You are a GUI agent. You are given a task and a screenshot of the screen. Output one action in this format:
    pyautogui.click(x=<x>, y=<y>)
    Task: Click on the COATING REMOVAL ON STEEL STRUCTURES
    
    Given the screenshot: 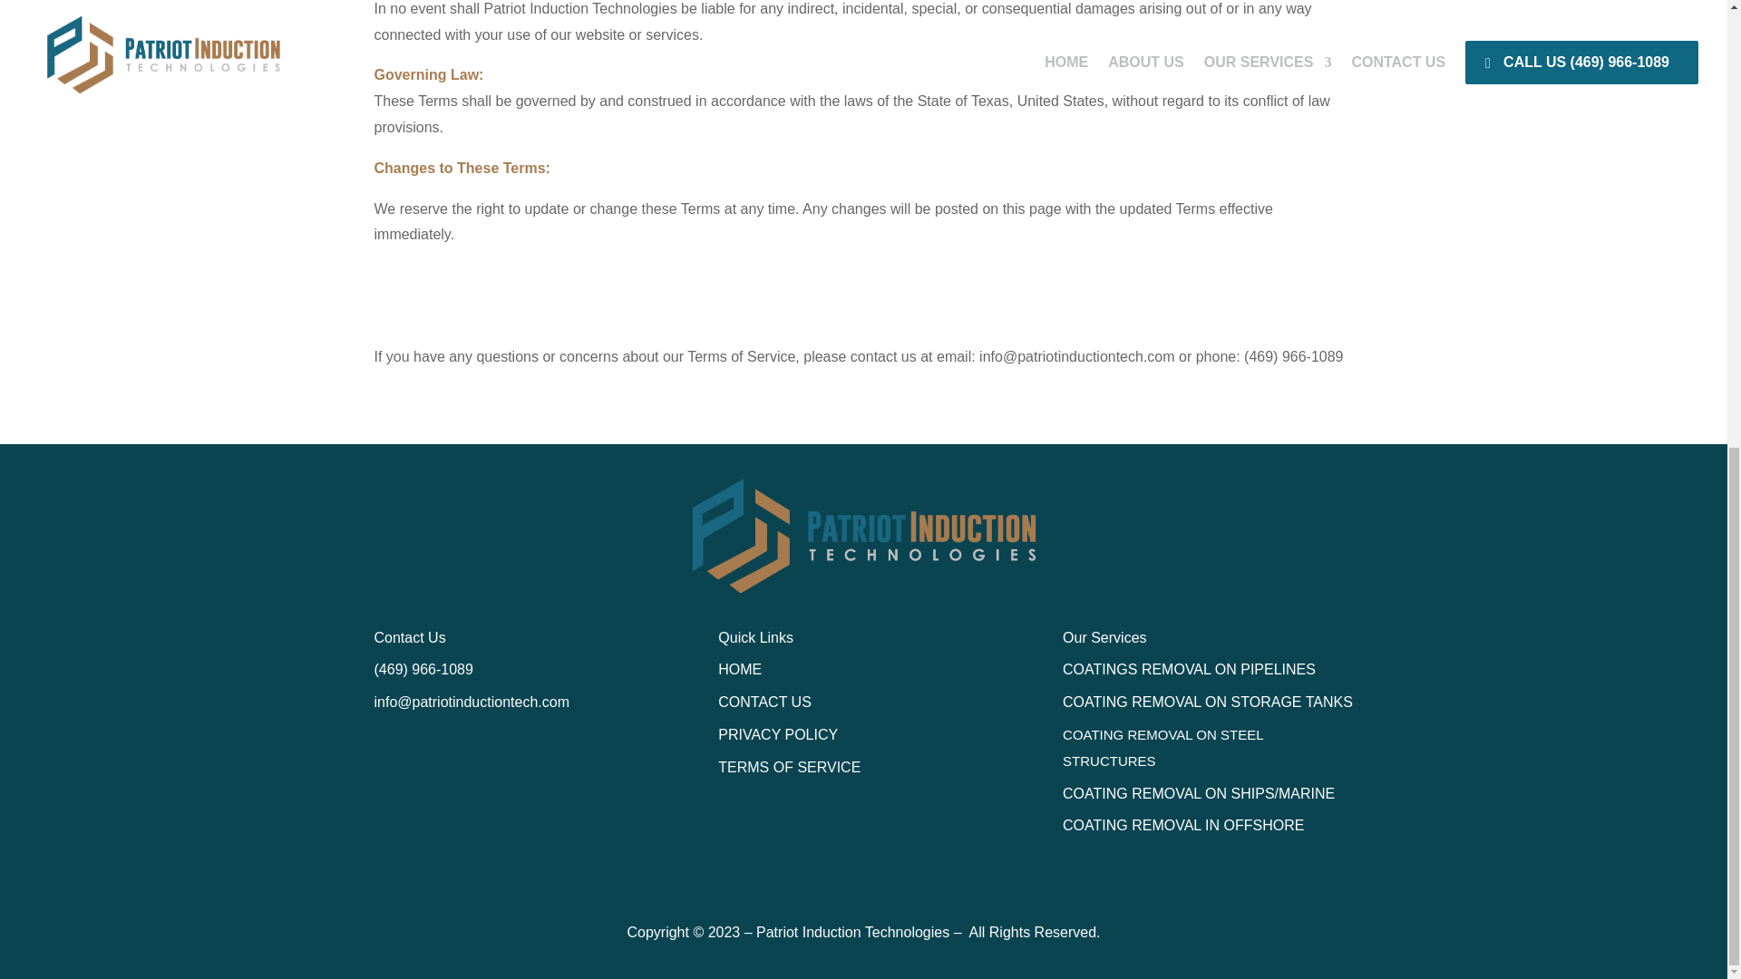 What is the action you would take?
    pyautogui.click(x=1162, y=747)
    